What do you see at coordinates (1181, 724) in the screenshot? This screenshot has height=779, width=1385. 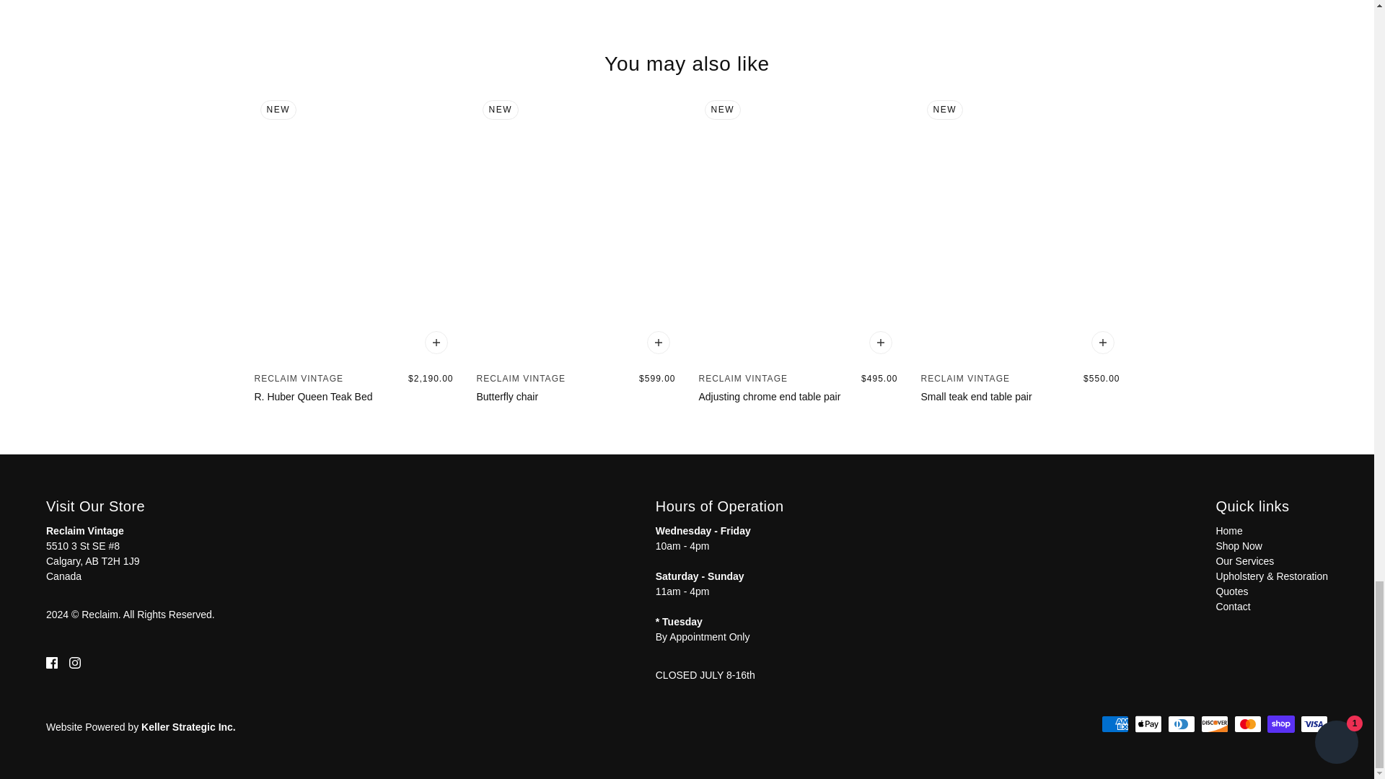 I see `Diners Club` at bounding box center [1181, 724].